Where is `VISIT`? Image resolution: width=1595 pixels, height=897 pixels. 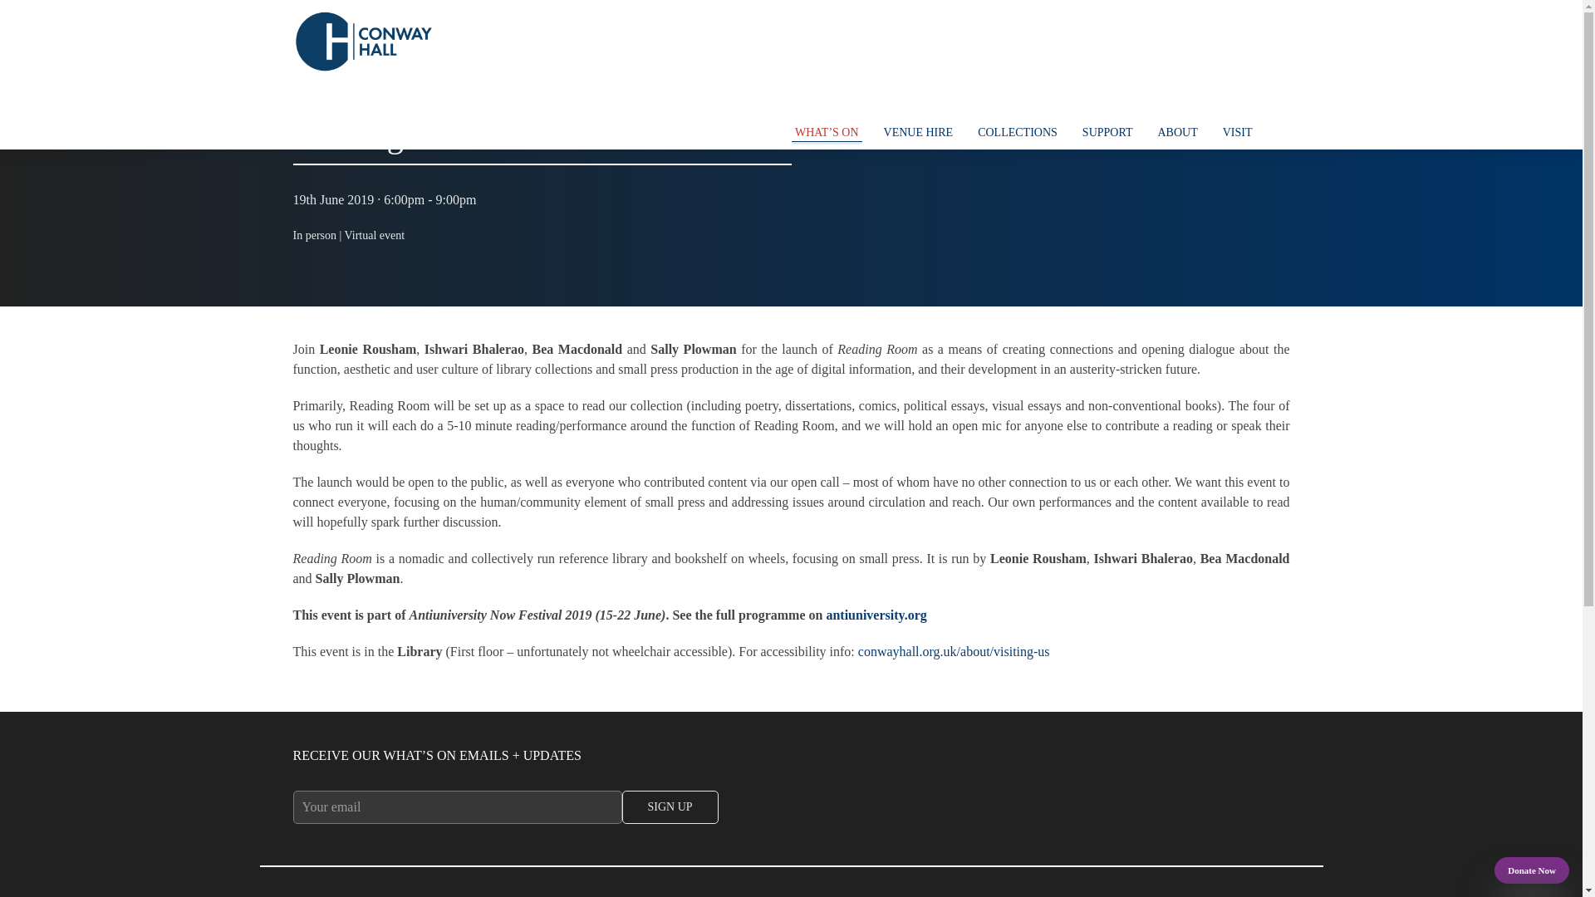 VISIT is located at coordinates (1238, 133).